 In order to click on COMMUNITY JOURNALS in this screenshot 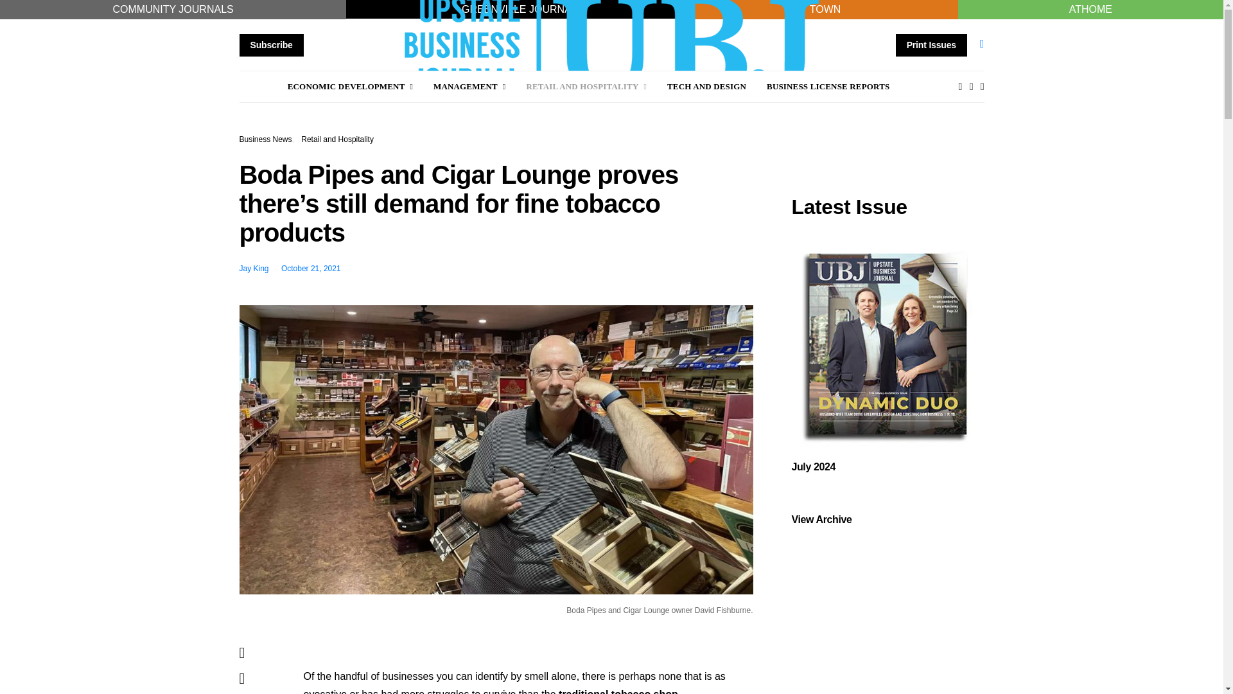, I will do `click(173, 10)`.